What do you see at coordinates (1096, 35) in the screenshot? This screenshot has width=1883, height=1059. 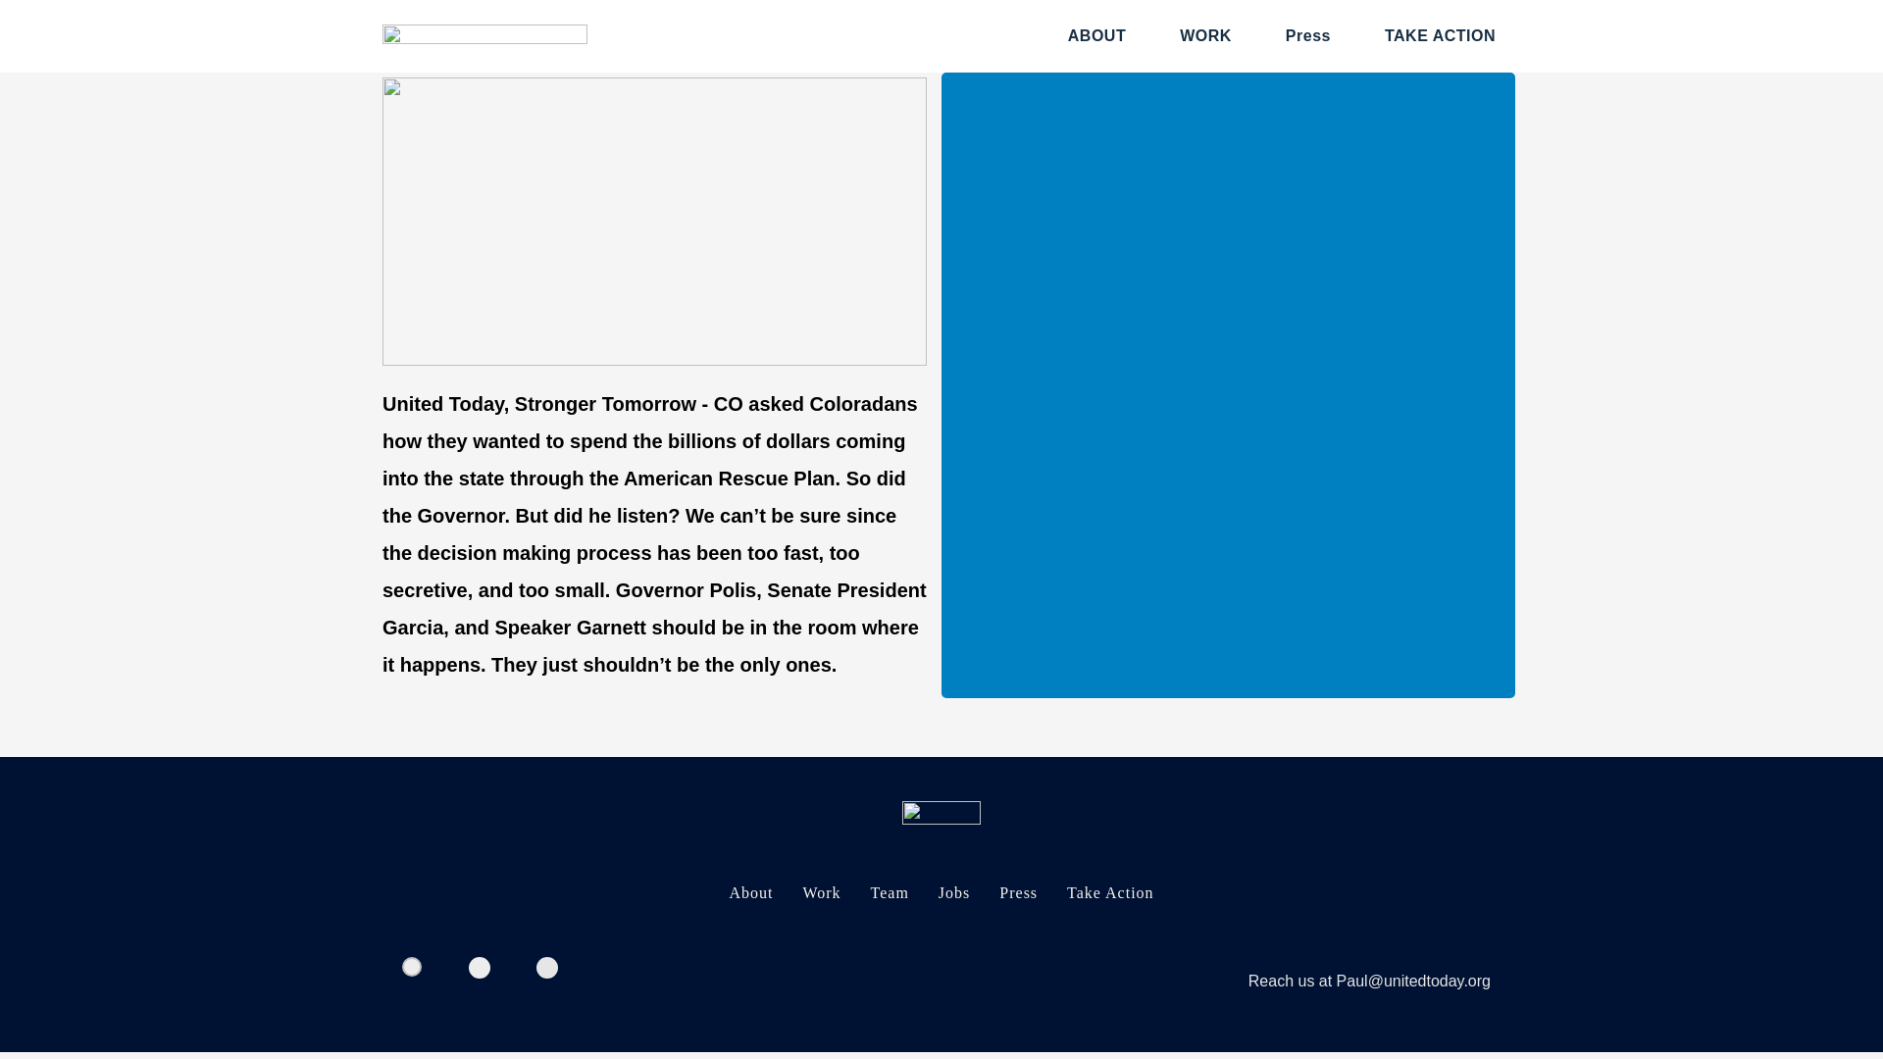 I see `ABOUT` at bounding box center [1096, 35].